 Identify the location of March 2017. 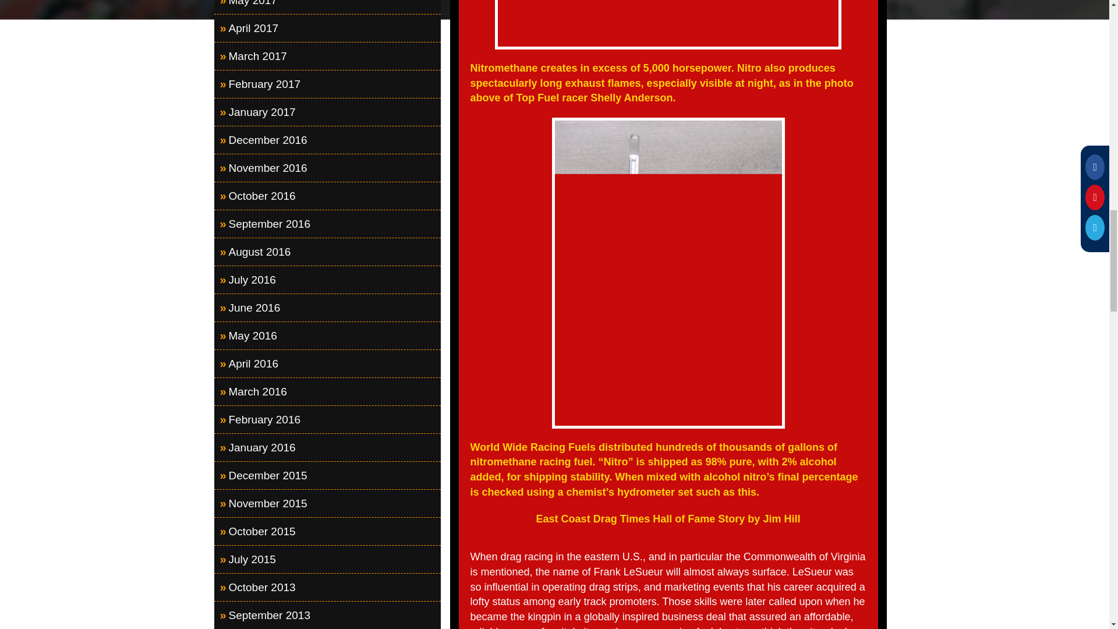
(328, 56).